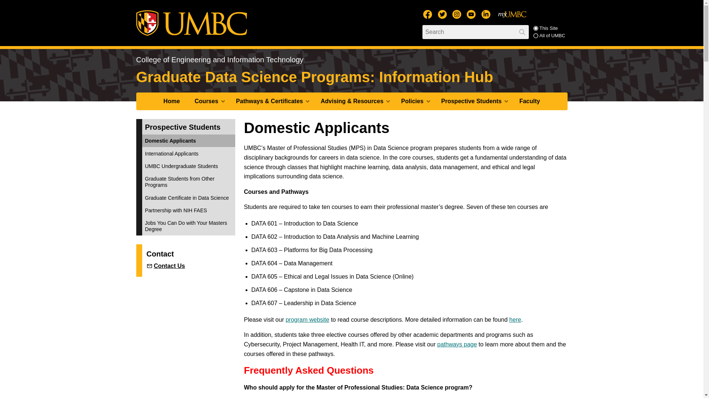 The width and height of the screenshot is (709, 398). I want to click on Policies, so click(413, 101).